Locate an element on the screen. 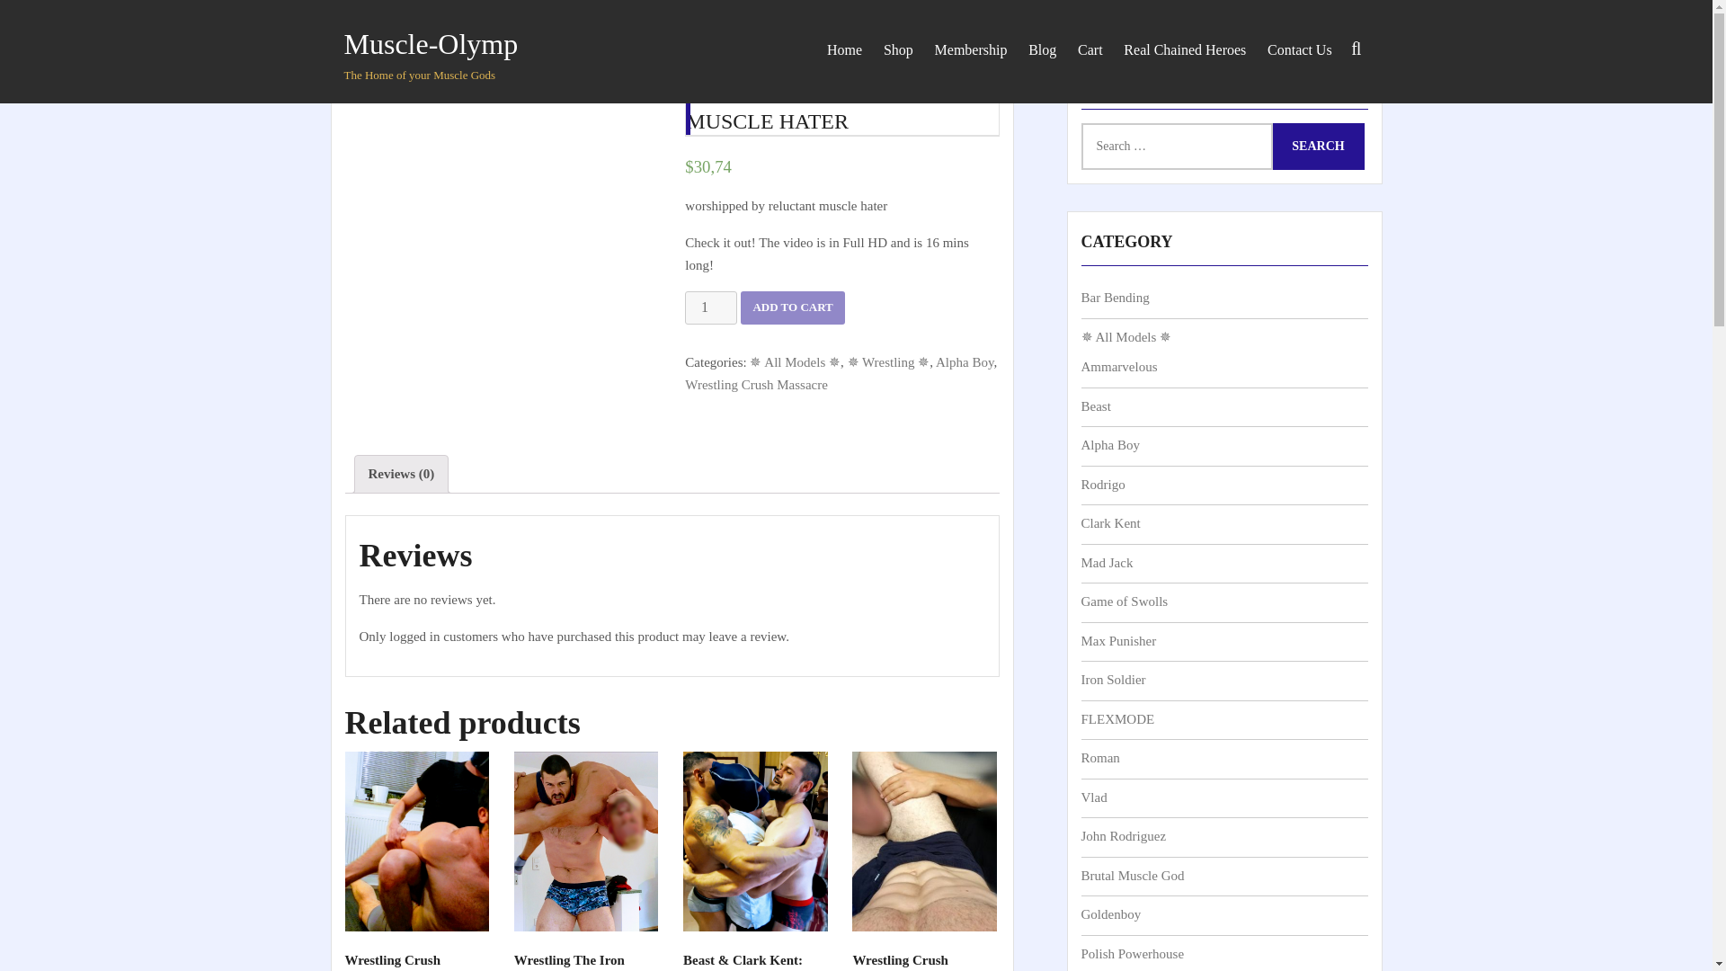 The height and width of the screenshot is (971, 1726). Membership is located at coordinates (971, 49).